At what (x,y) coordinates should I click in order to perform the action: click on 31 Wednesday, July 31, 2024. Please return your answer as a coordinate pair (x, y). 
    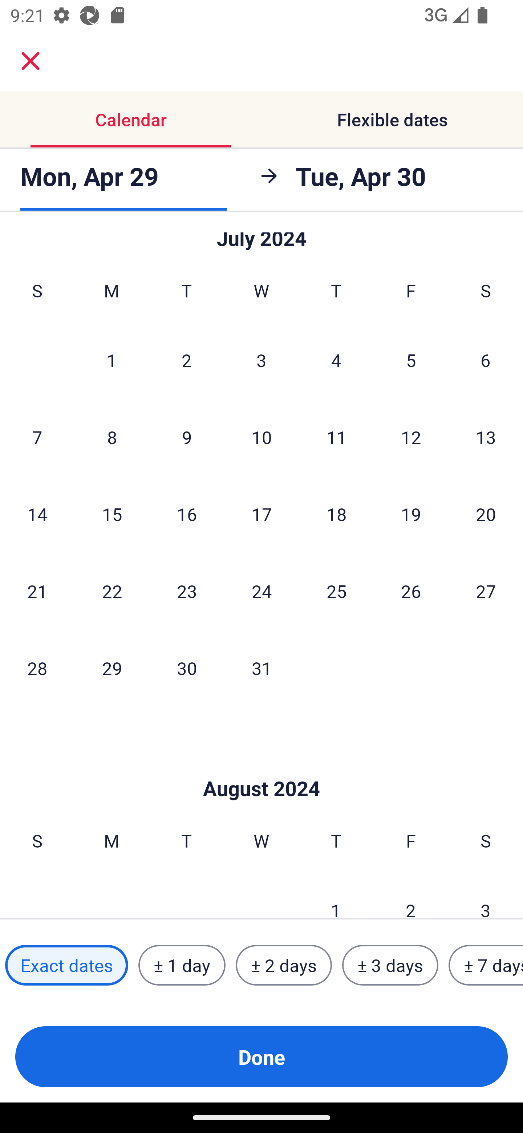
    Looking at the image, I should click on (261, 667).